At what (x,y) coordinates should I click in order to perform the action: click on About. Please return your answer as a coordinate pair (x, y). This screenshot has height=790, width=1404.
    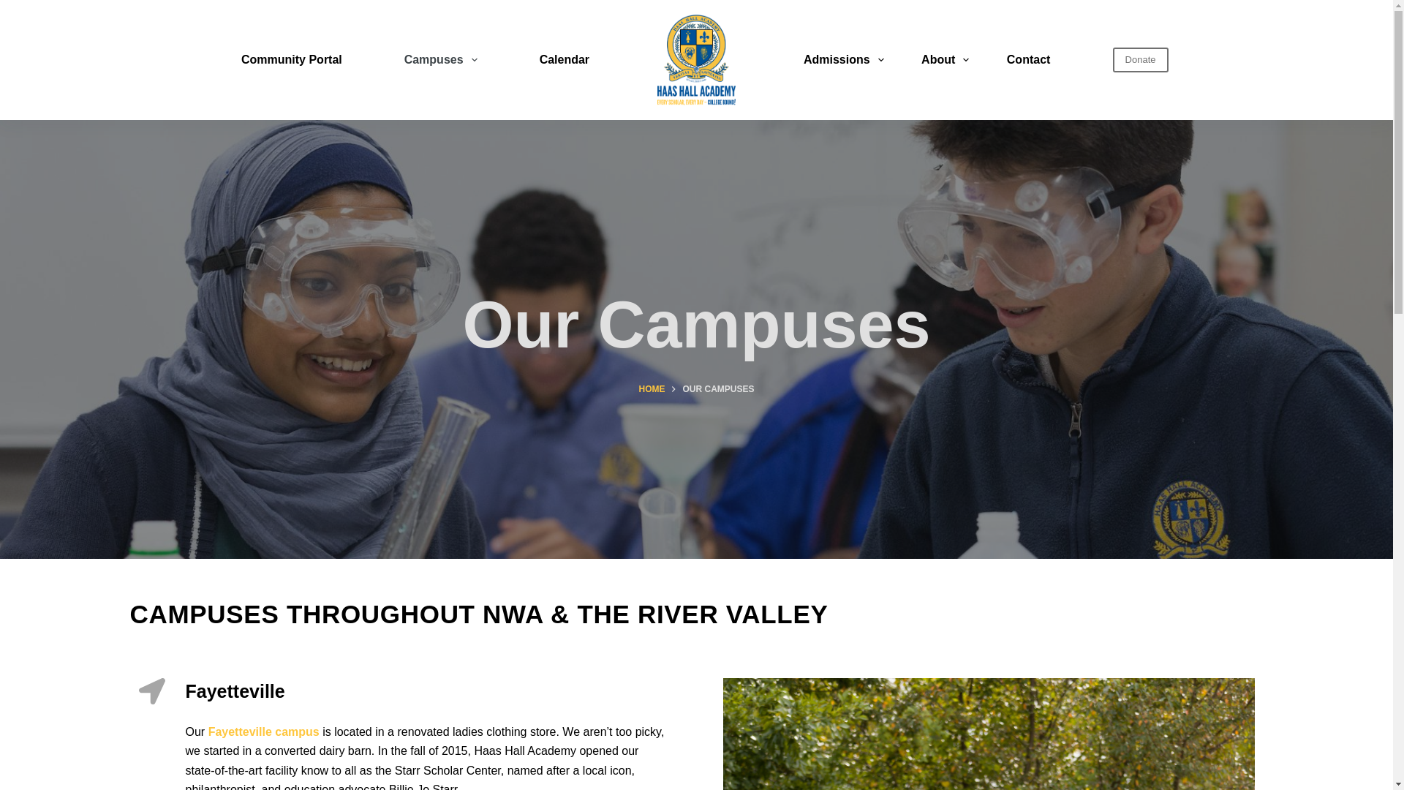
    Looking at the image, I should click on (946, 60).